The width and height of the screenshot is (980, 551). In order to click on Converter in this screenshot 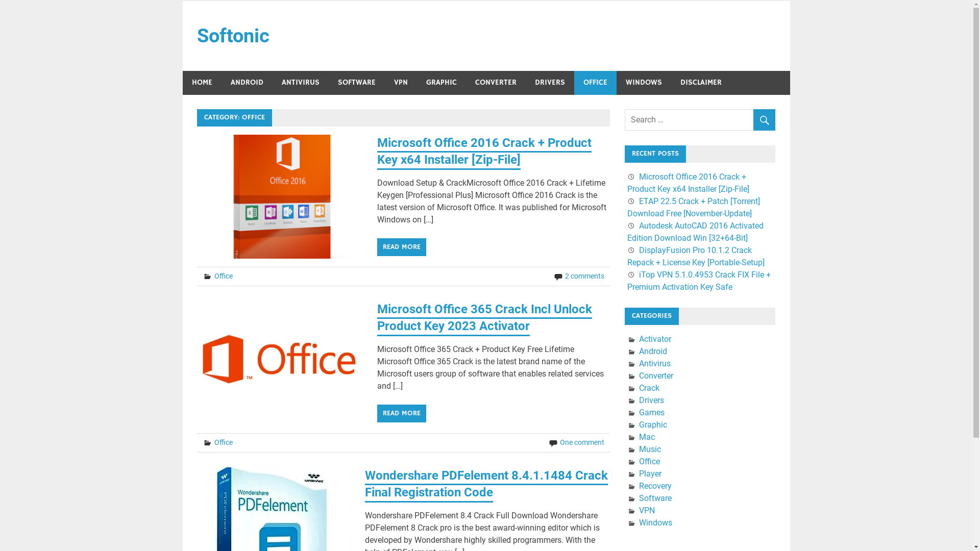, I will do `click(656, 375)`.